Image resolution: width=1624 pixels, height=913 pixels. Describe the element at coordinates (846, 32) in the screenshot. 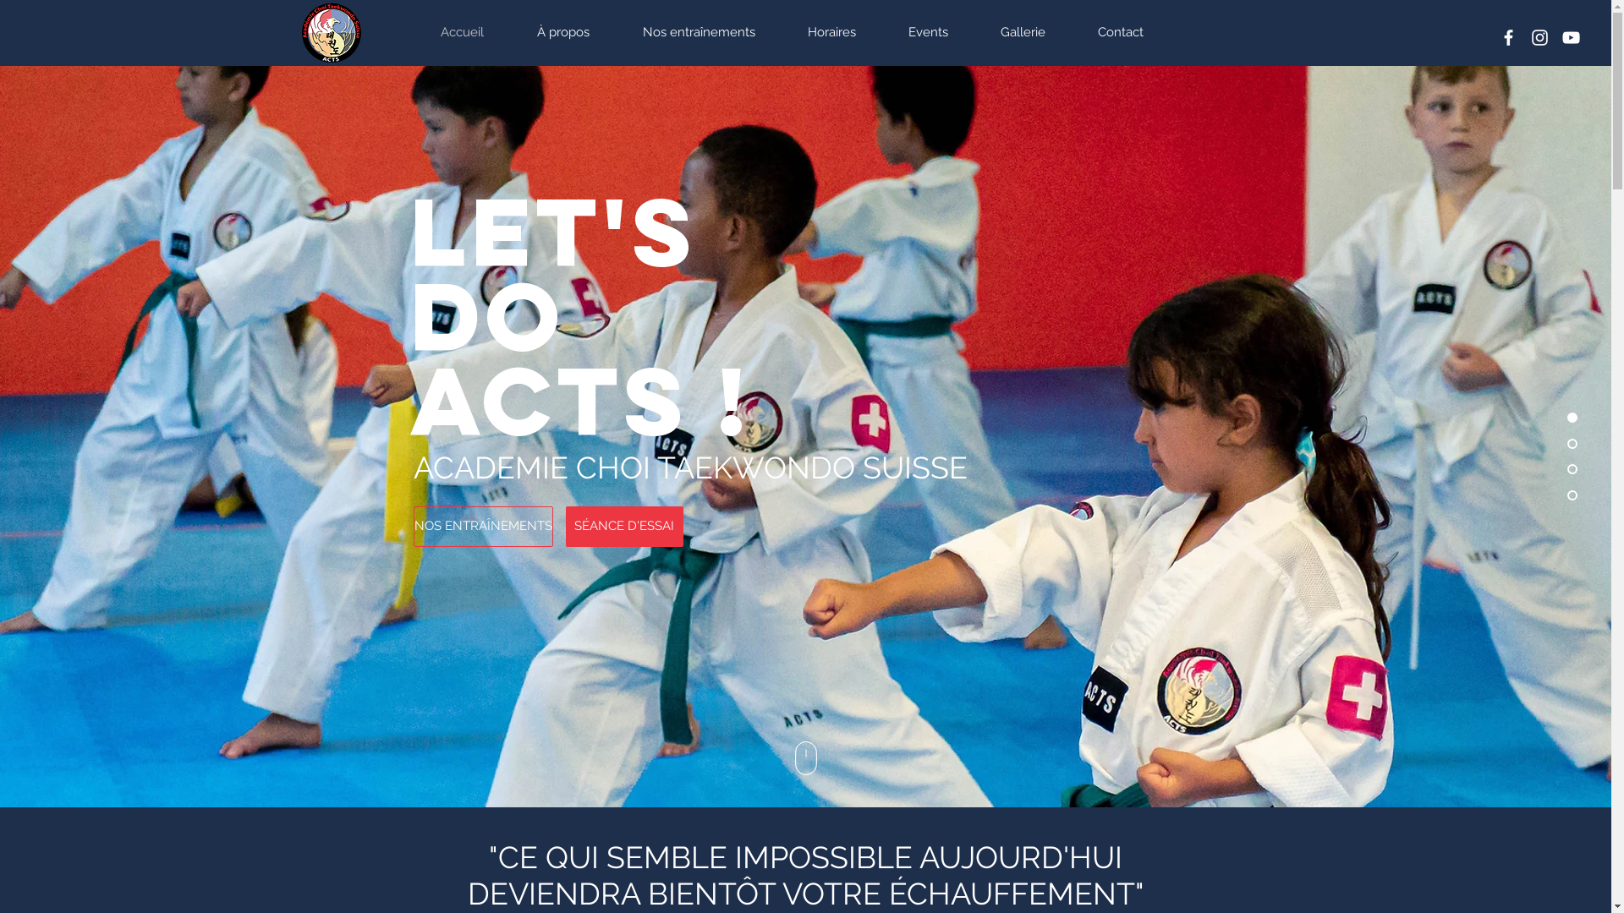

I see `Horaires` at that location.